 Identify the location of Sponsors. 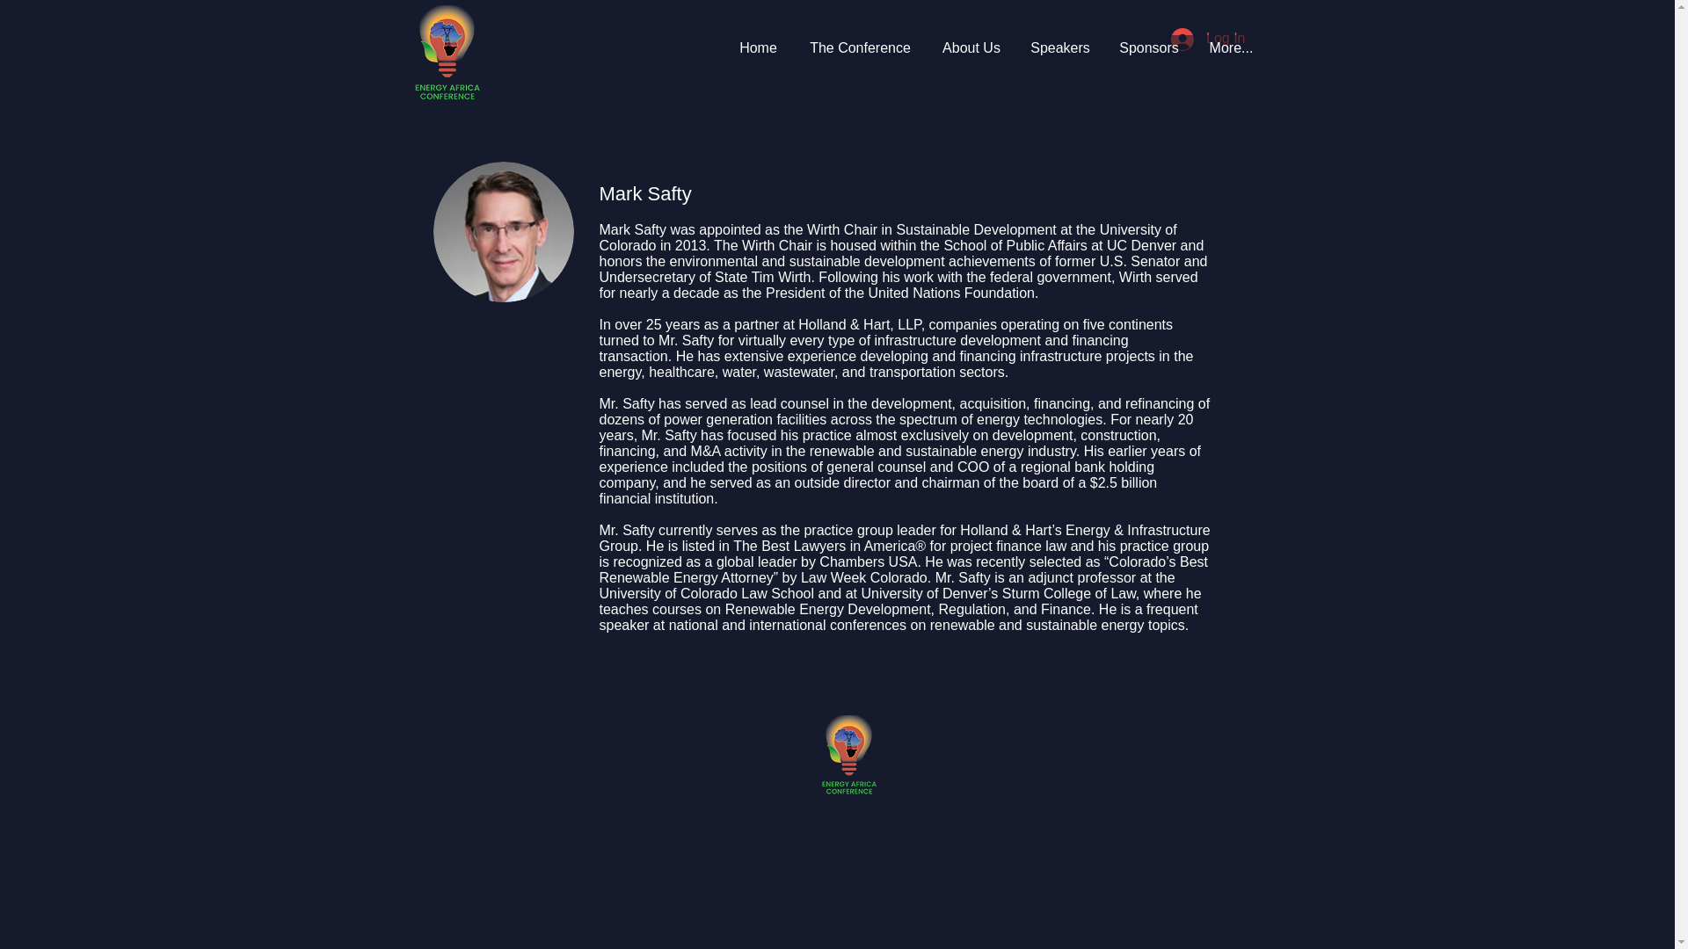
(1148, 47).